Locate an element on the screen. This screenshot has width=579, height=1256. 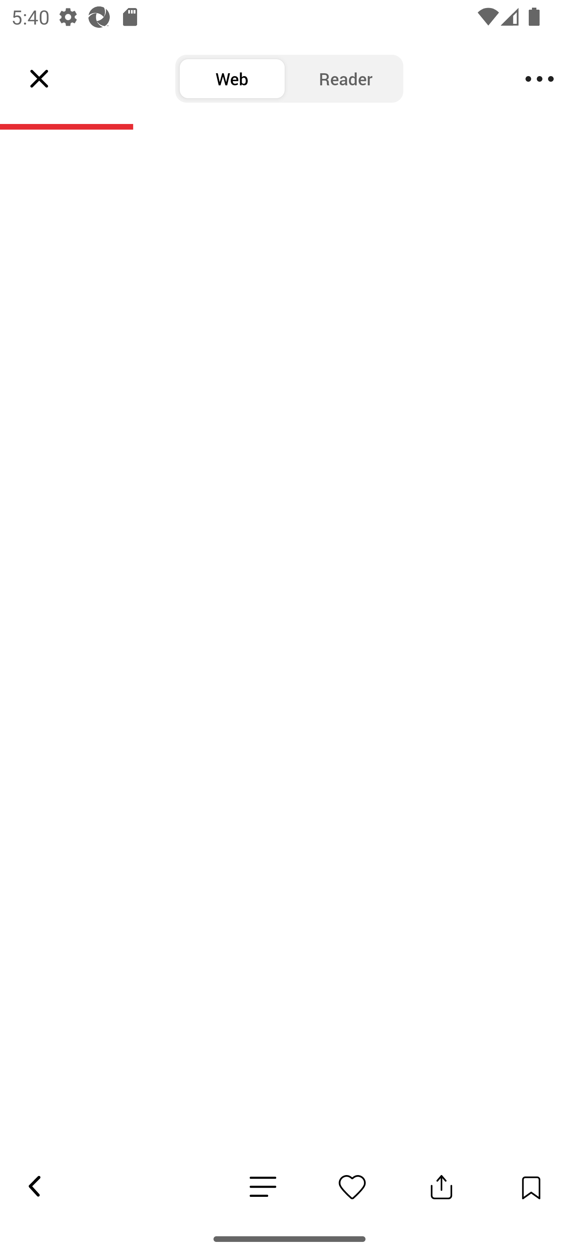
Share Button is located at coordinates (441, 1187).